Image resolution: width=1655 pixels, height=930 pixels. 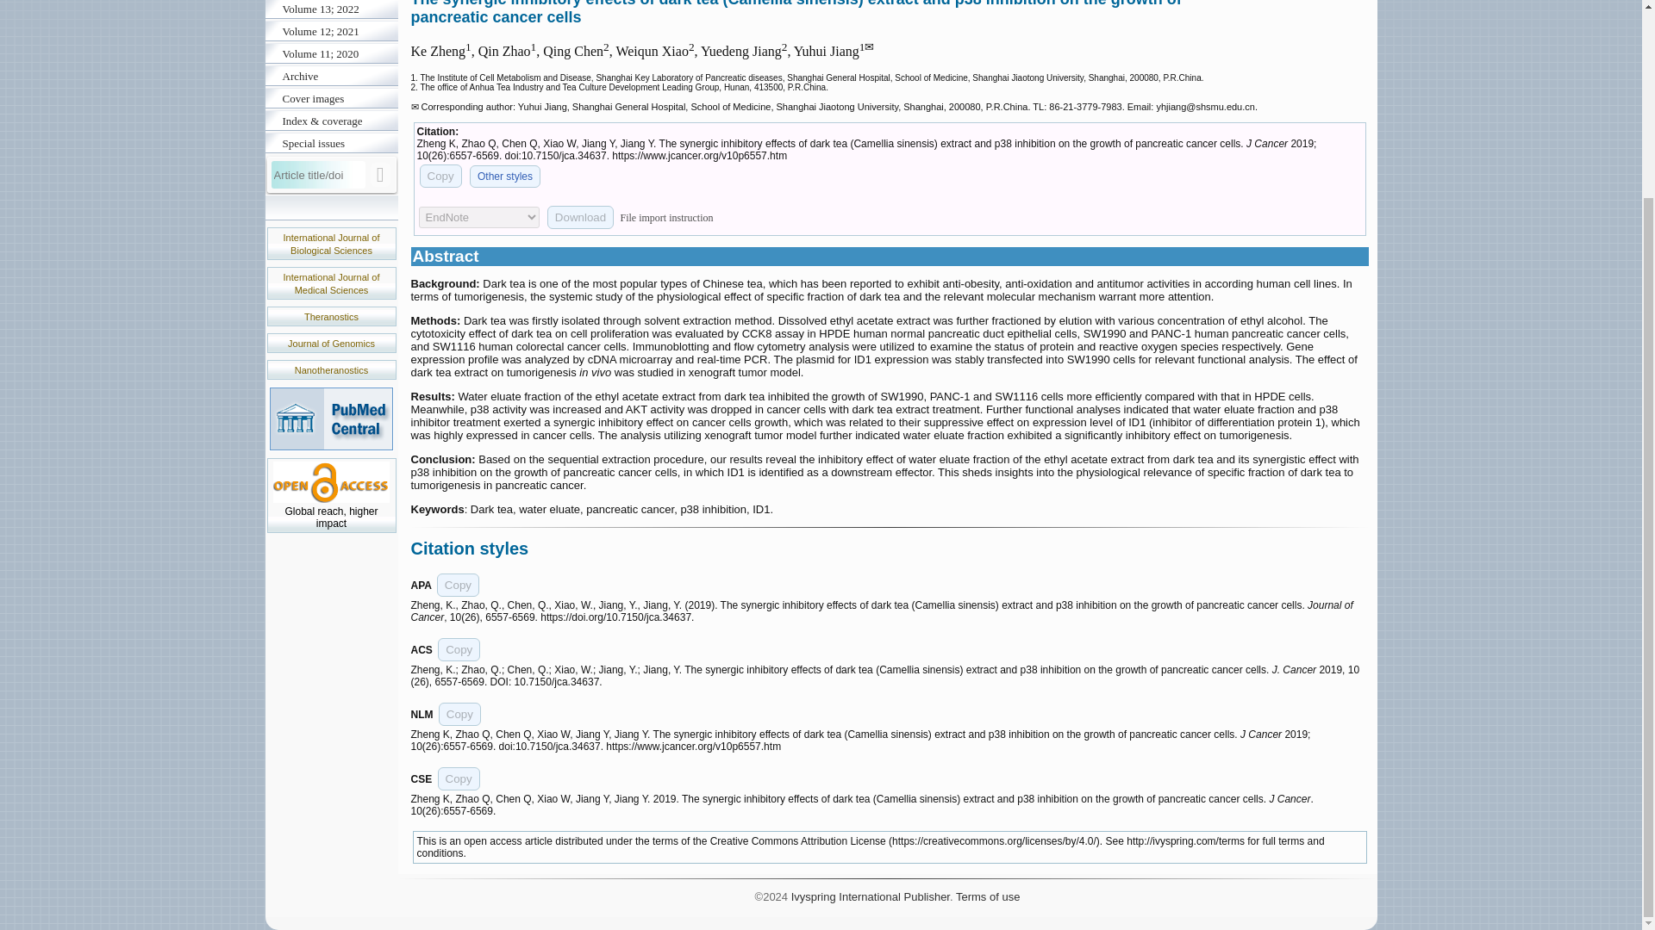 I want to click on Copy to clipboard, so click(x=440, y=176).